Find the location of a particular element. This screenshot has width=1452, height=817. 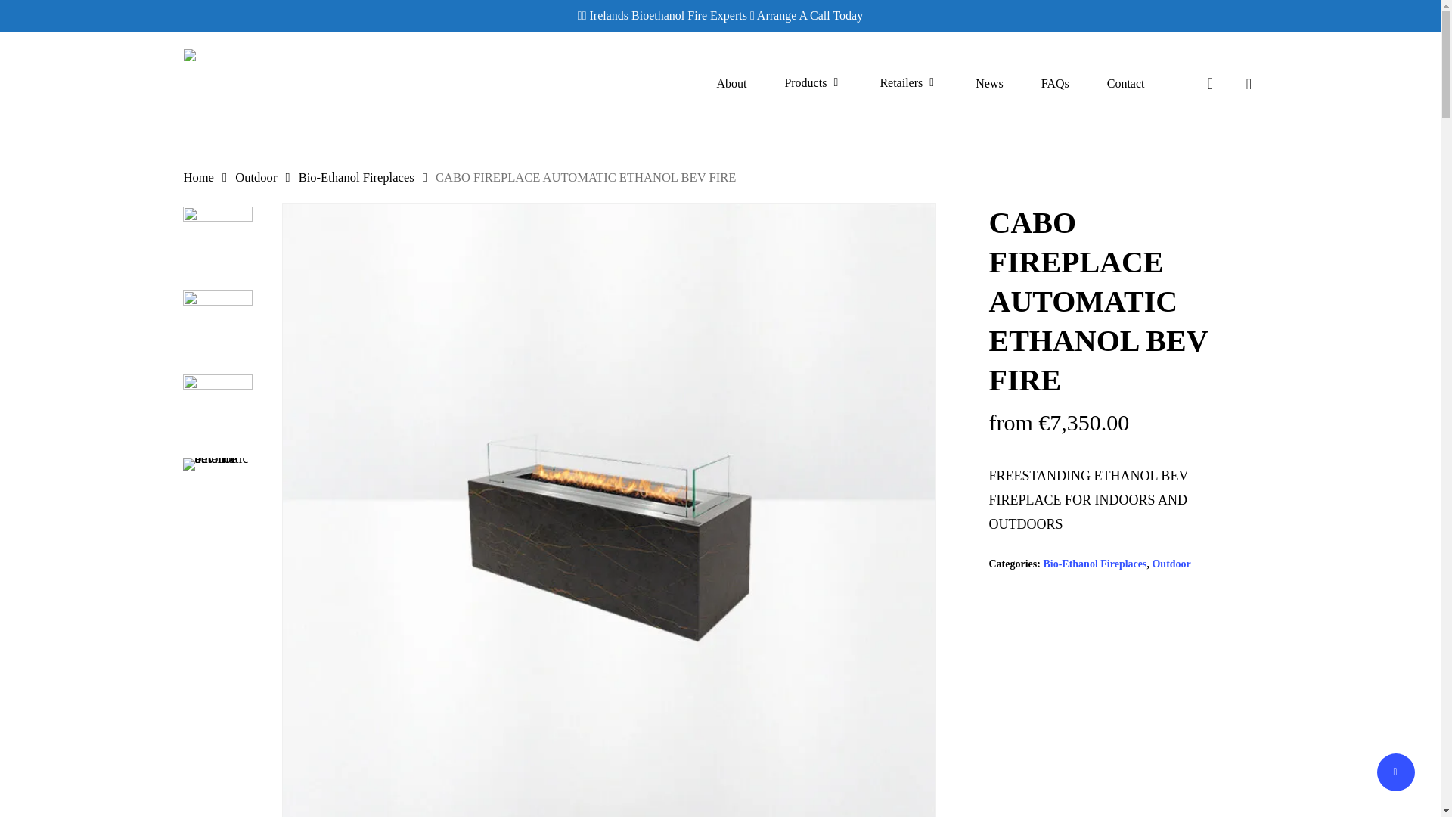

Products is located at coordinates (812, 83).